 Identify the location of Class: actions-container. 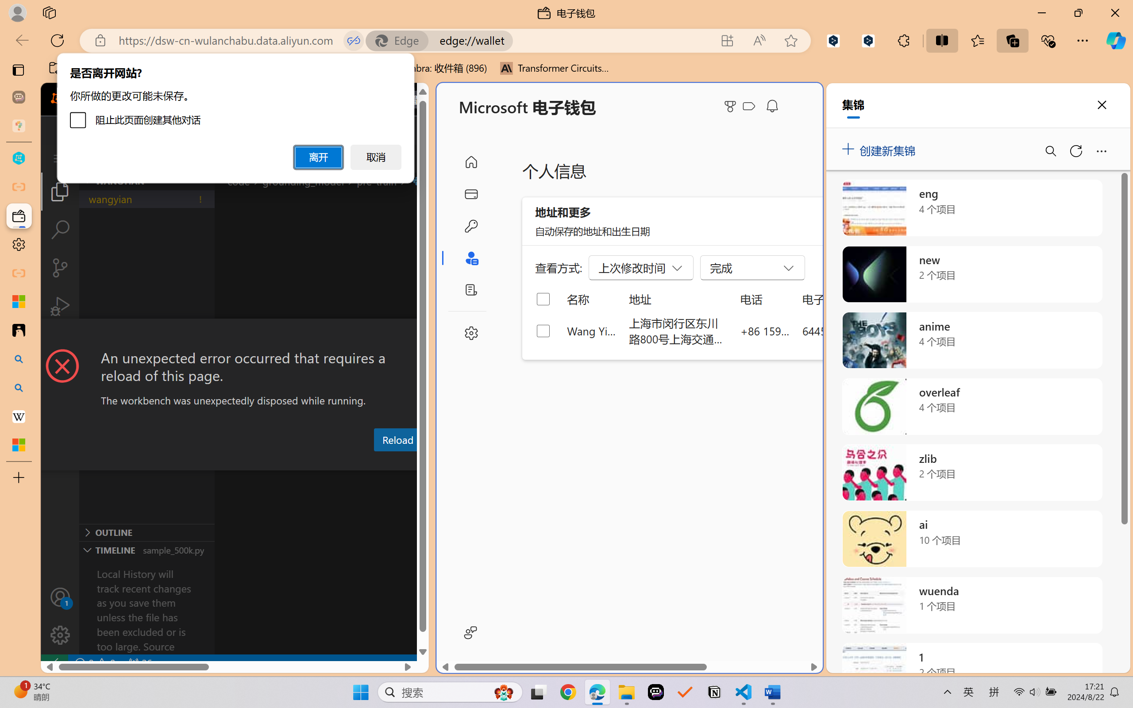
(235, 335).